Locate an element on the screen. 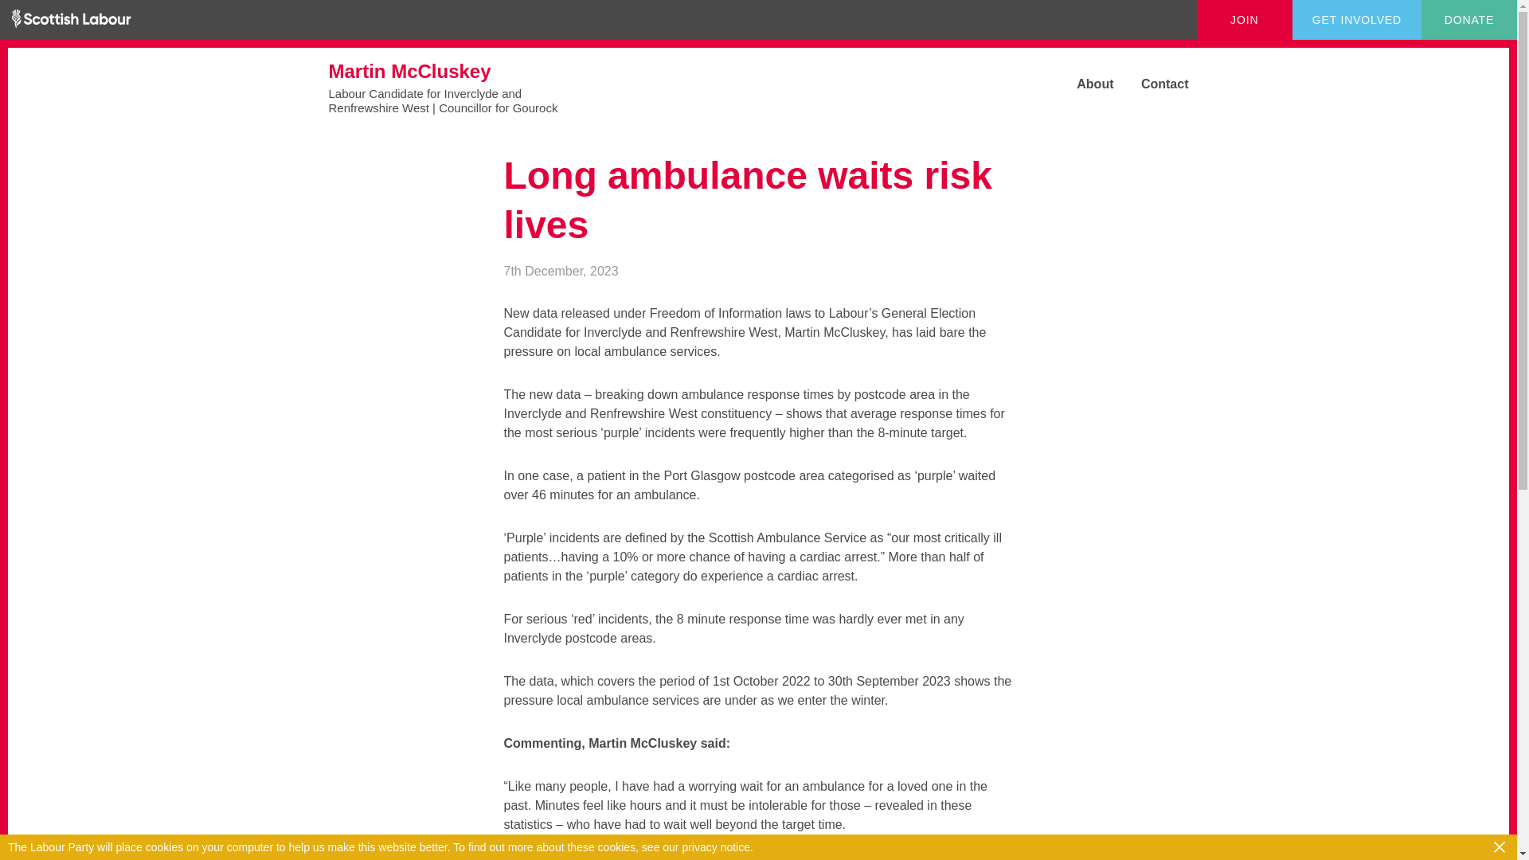  Contact is located at coordinates (1153, 84).